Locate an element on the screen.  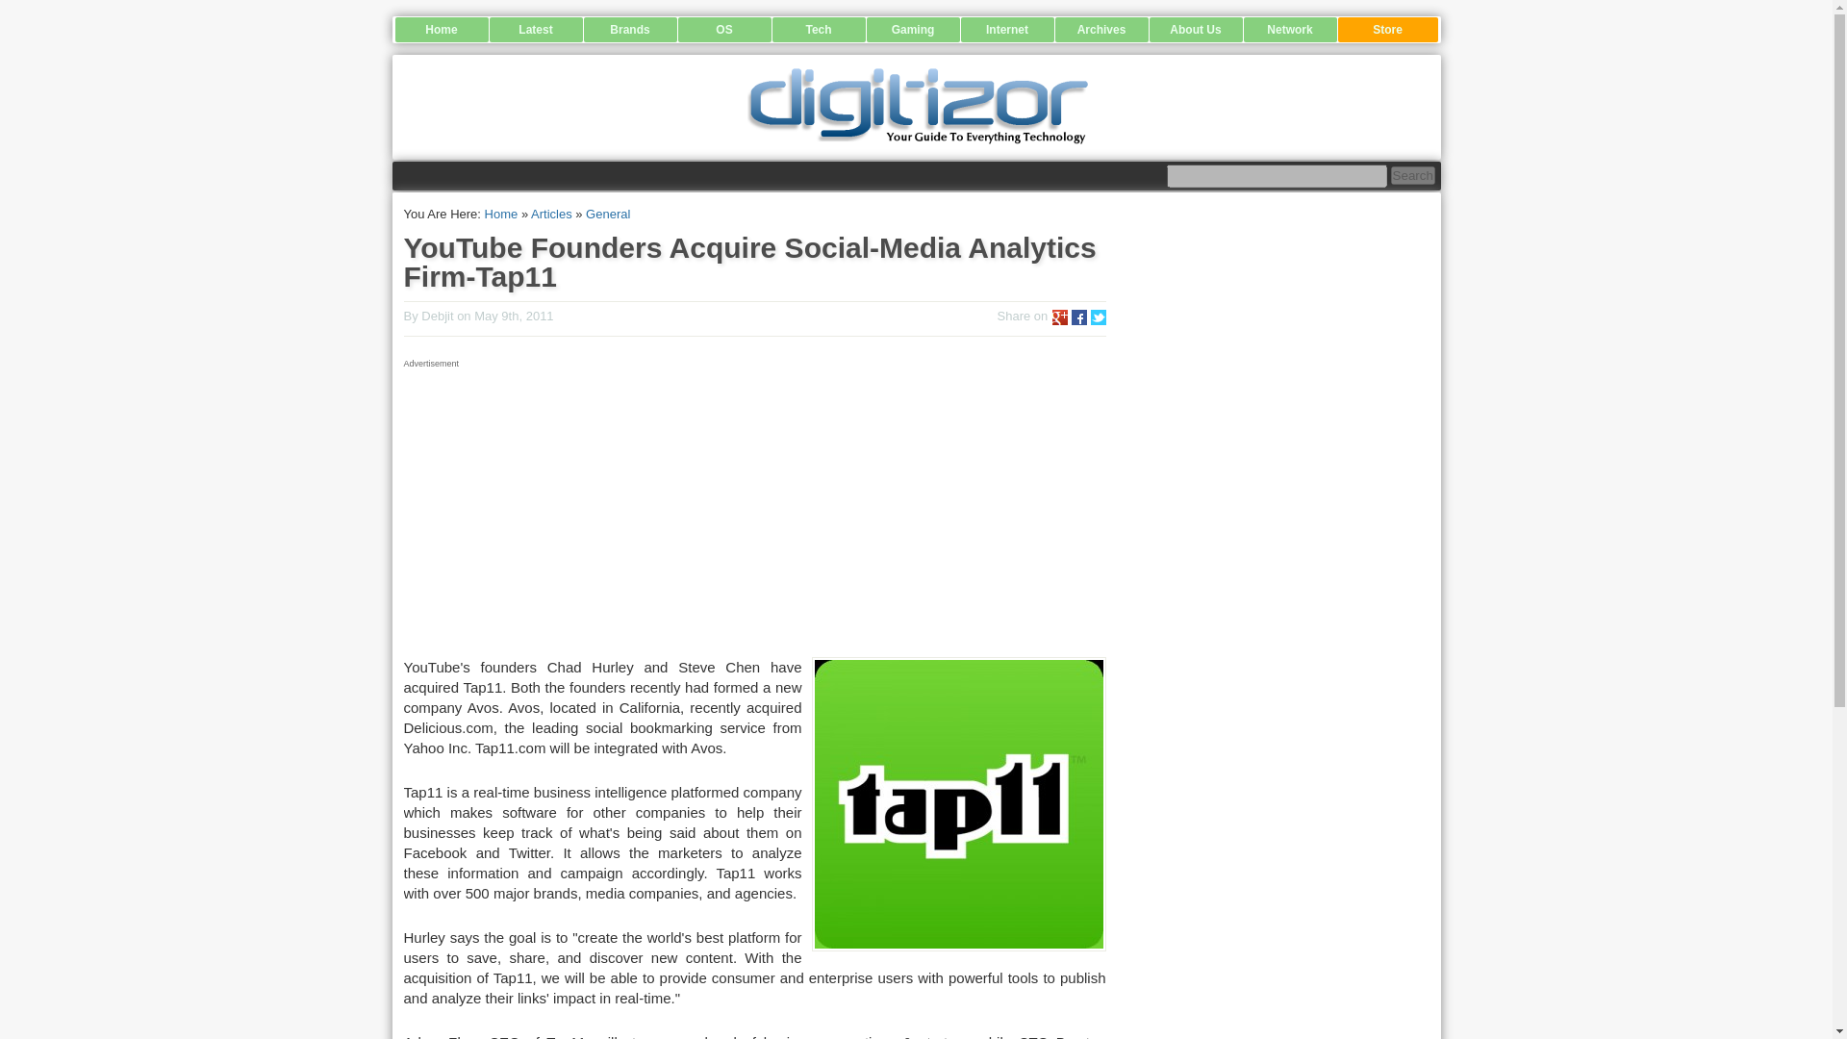
Tech is located at coordinates (818, 30).